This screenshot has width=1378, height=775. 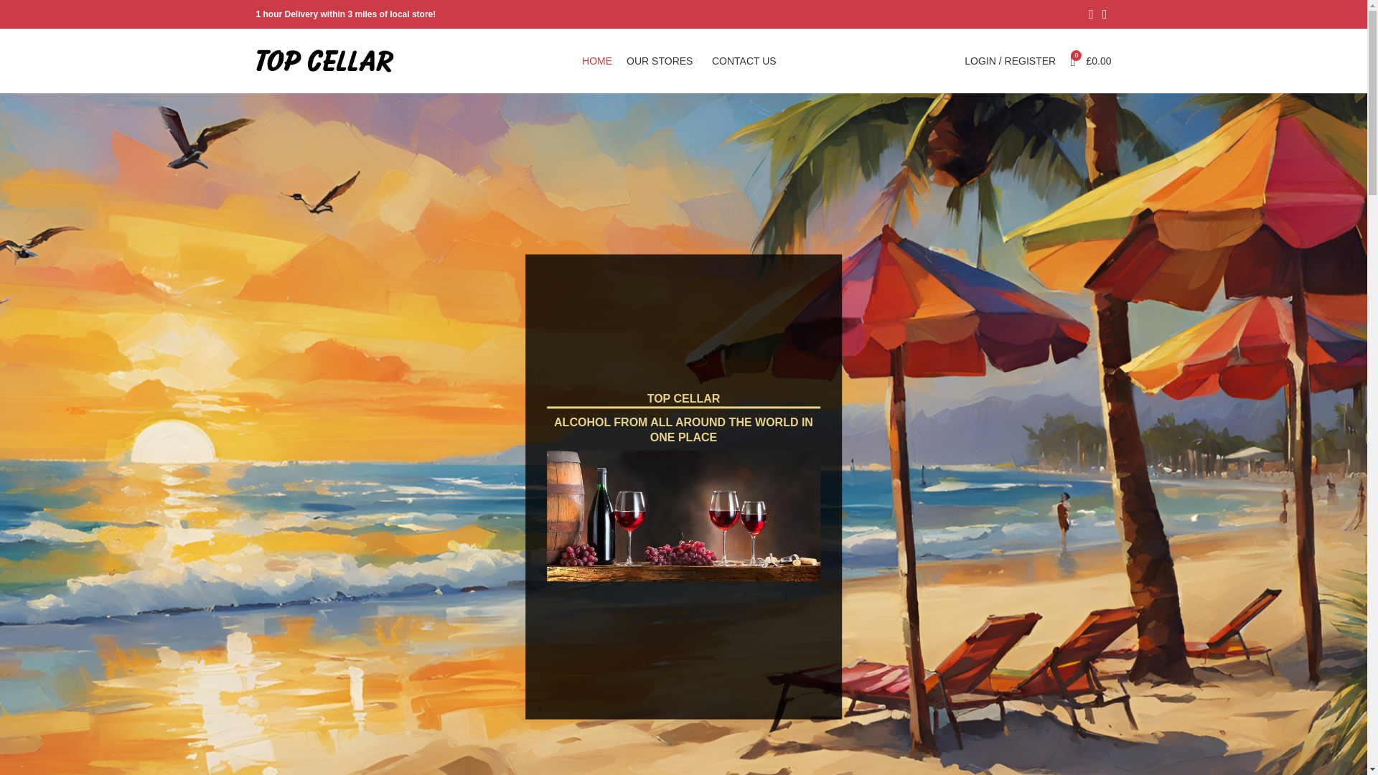 What do you see at coordinates (596, 60) in the screenshot?
I see `HOME` at bounding box center [596, 60].